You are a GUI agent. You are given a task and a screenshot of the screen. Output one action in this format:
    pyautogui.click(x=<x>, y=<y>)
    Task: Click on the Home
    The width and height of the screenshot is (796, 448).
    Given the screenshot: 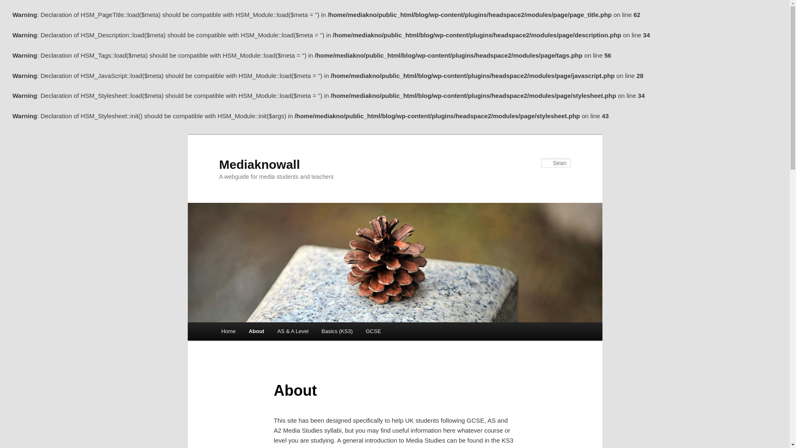 What is the action you would take?
    pyautogui.click(x=228, y=331)
    